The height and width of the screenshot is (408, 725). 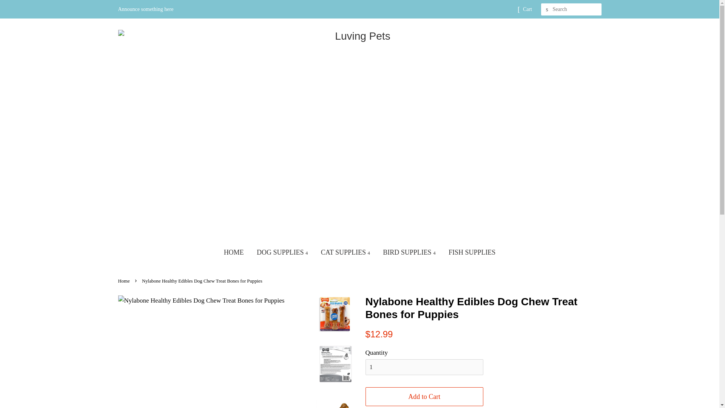 I want to click on Search, so click(x=547, y=9).